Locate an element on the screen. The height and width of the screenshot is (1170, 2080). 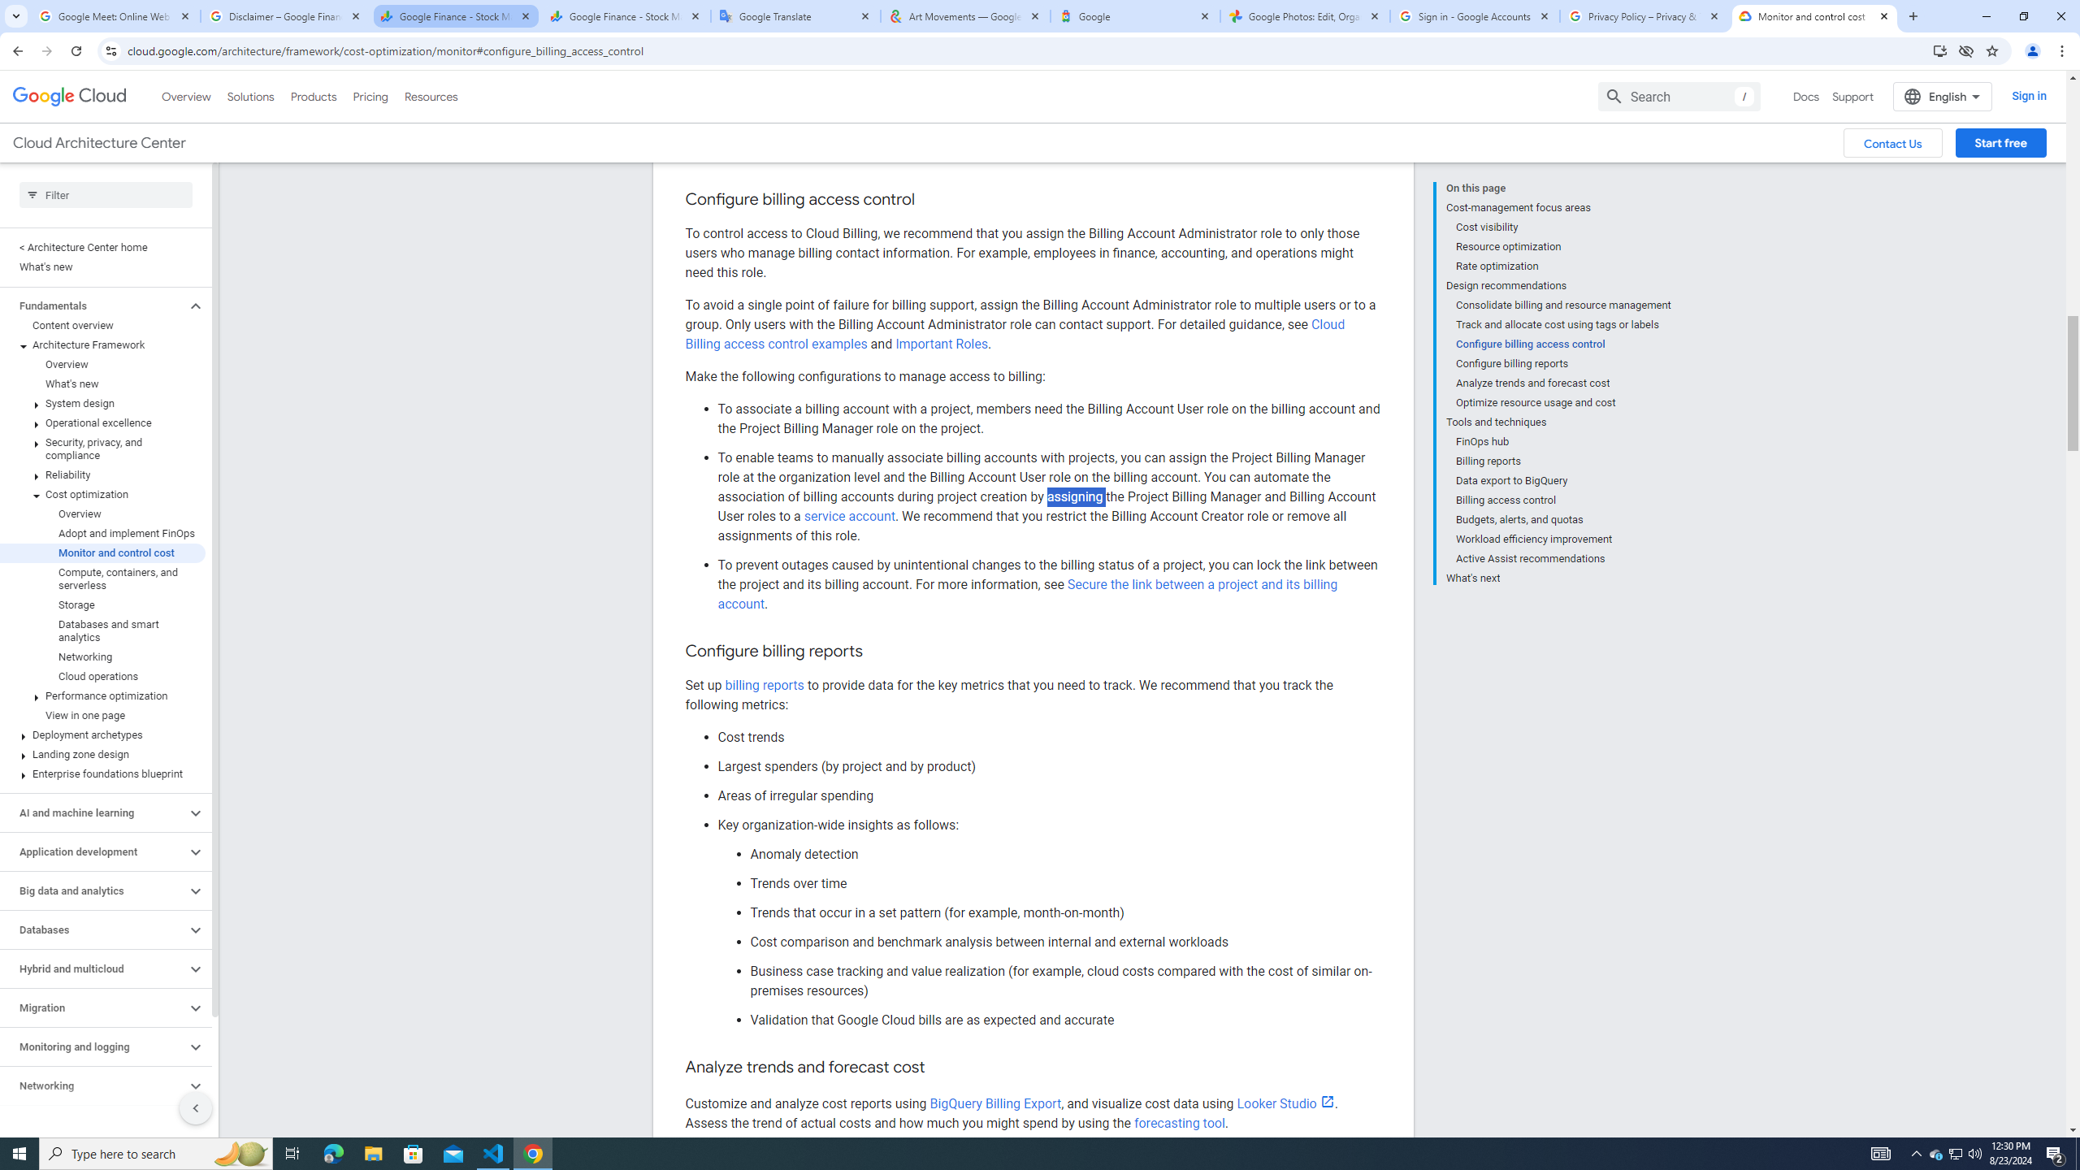
English is located at coordinates (1942, 26).